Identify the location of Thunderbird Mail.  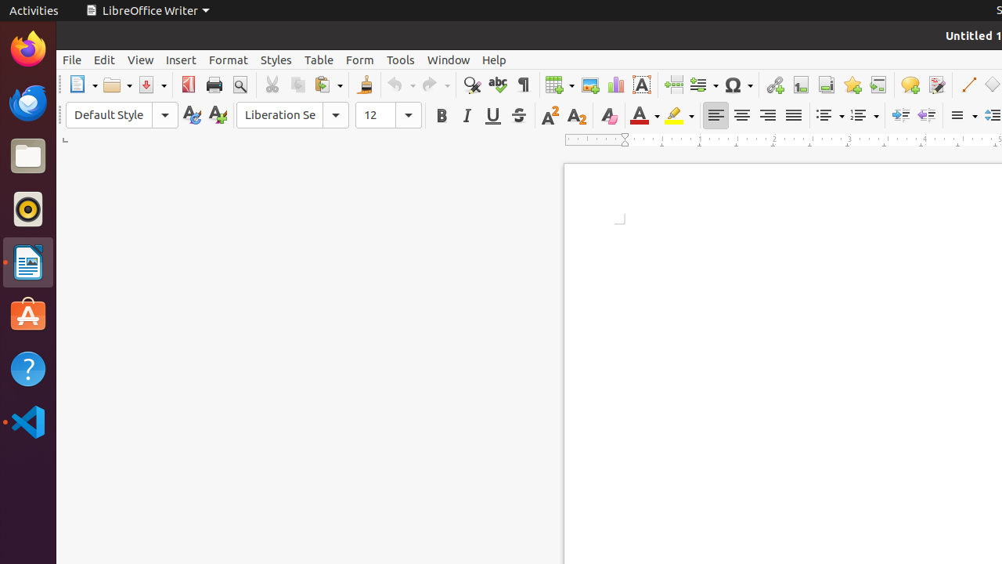
(28, 103).